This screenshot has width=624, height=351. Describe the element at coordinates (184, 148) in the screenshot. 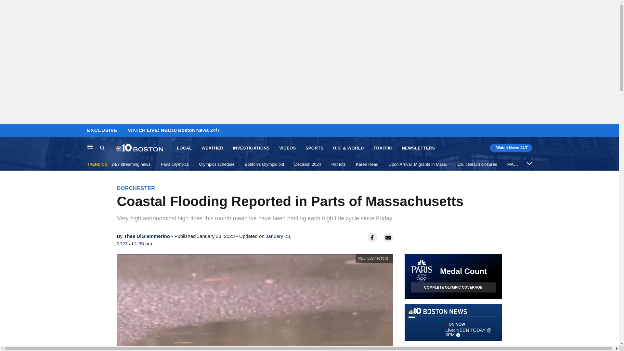

I see `LOCAL` at that location.